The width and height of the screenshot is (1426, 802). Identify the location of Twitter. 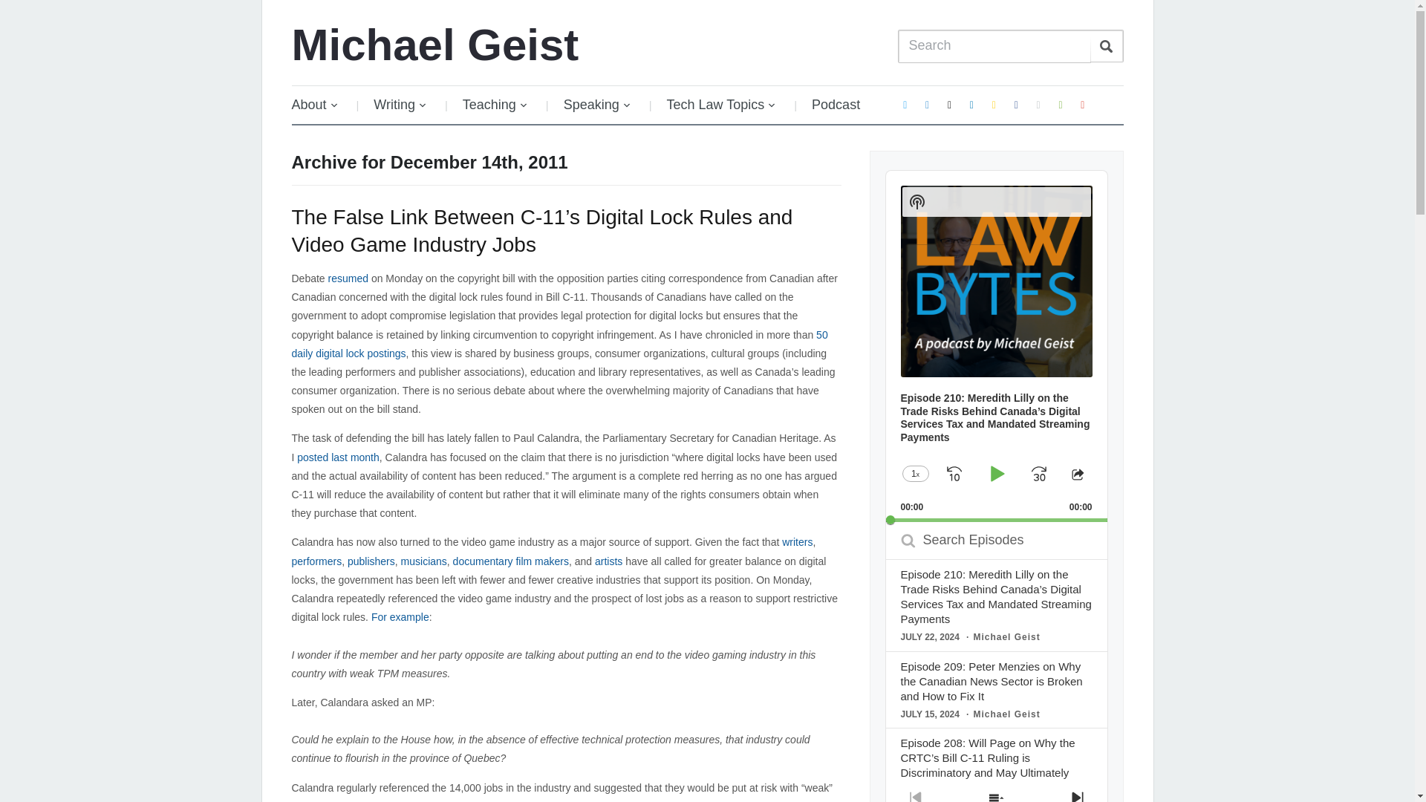
(905, 104).